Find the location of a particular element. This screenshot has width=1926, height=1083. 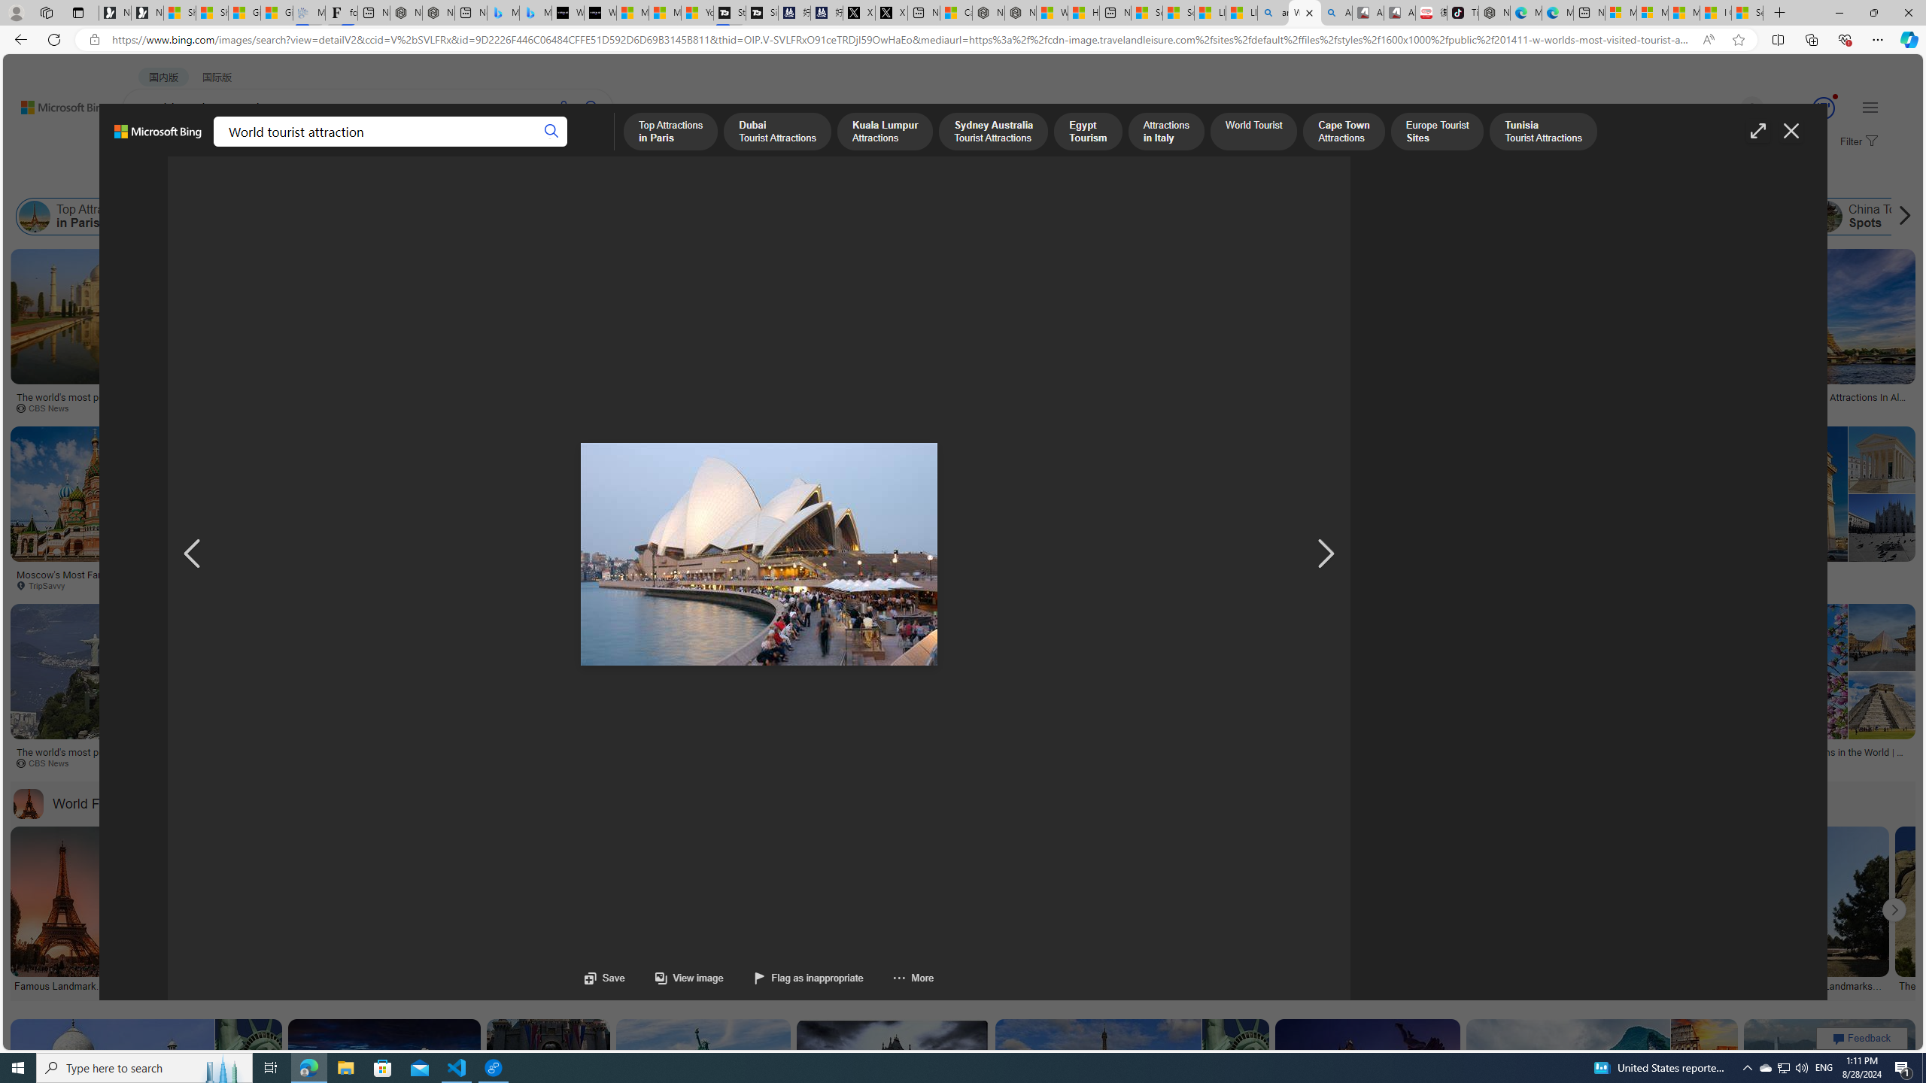

Dropdown Menu is located at coordinates (586, 147).